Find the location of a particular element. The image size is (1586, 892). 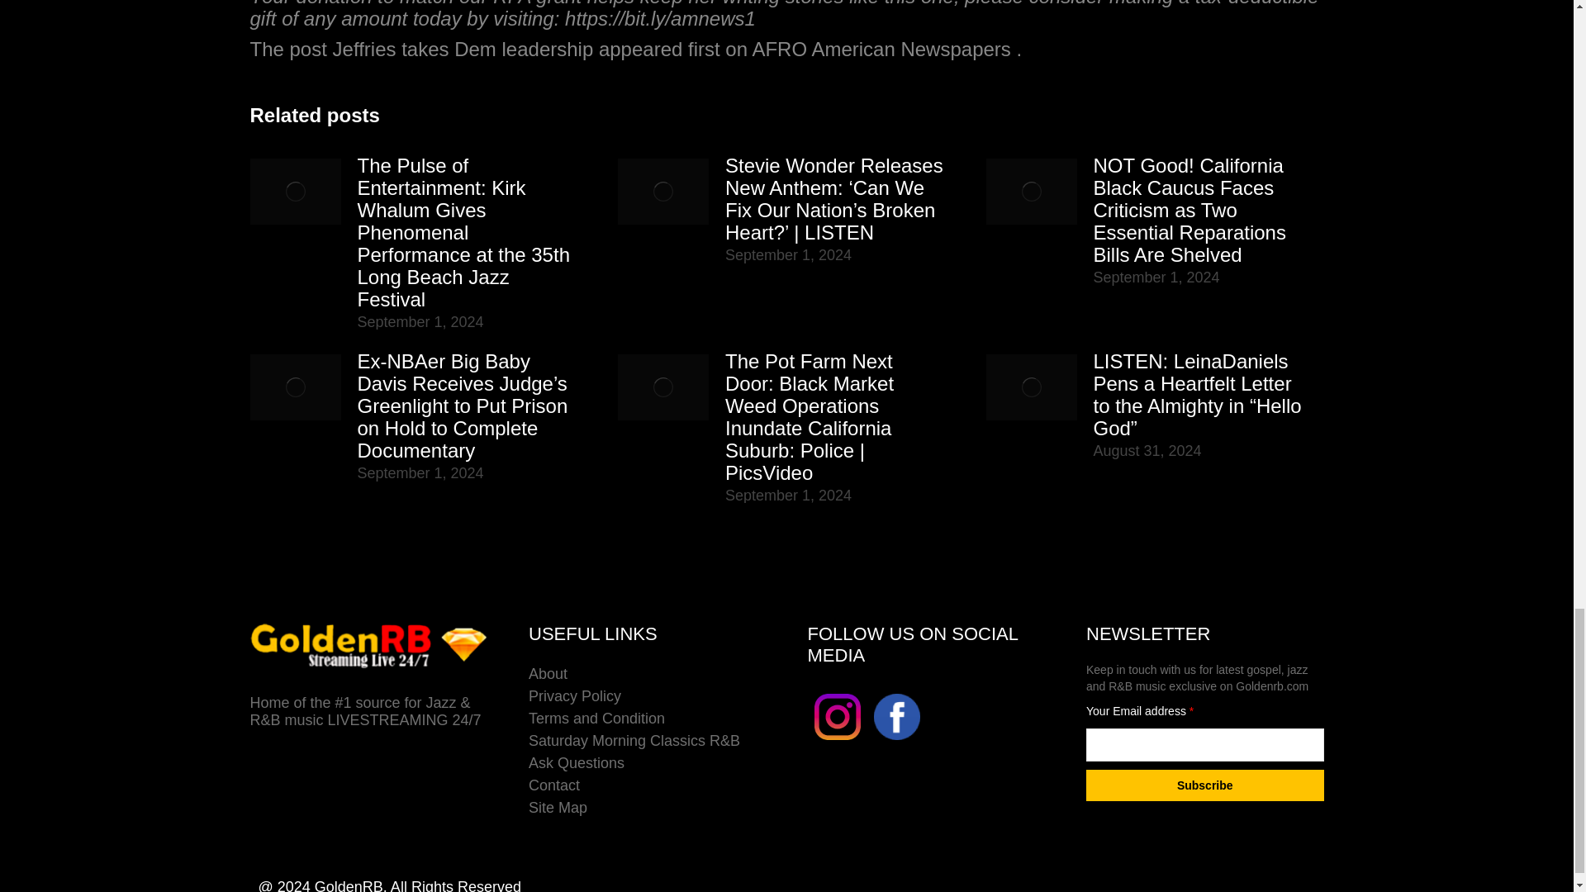

Instagram is located at coordinates (838, 742).